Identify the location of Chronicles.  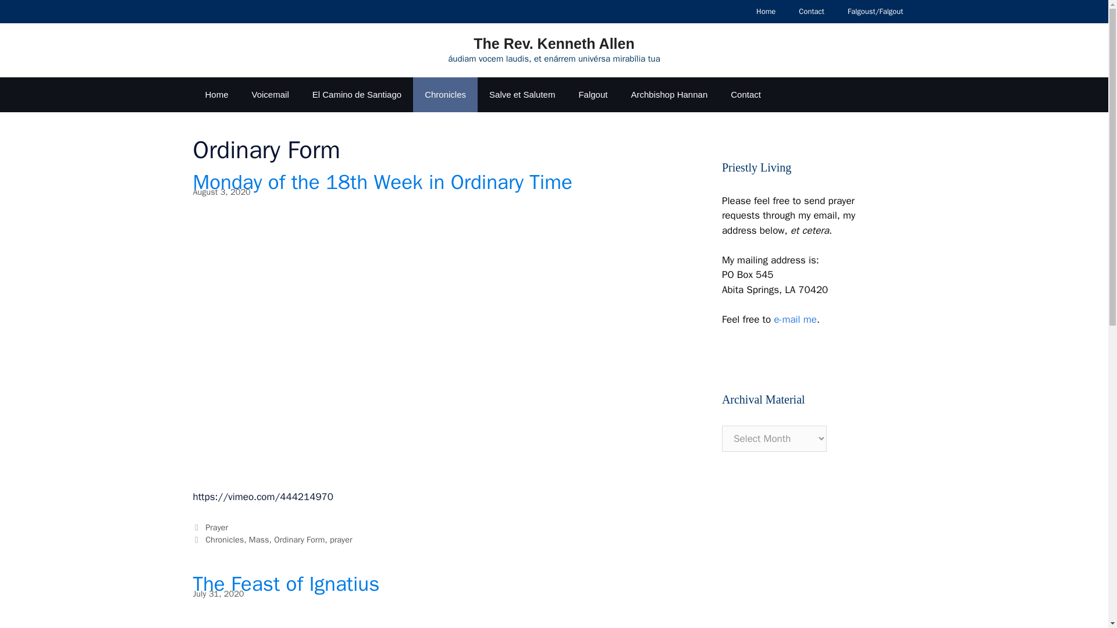
(225, 540).